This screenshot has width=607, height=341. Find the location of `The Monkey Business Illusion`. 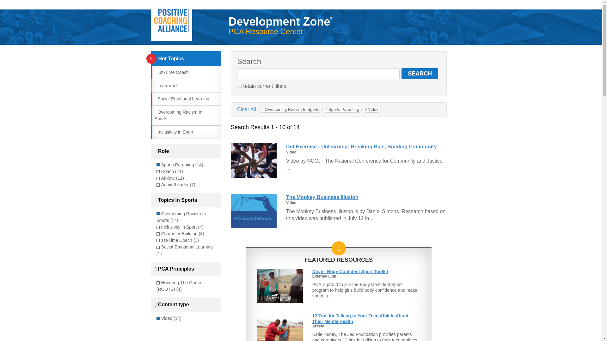

The Monkey Business Illusion is located at coordinates (322, 197).